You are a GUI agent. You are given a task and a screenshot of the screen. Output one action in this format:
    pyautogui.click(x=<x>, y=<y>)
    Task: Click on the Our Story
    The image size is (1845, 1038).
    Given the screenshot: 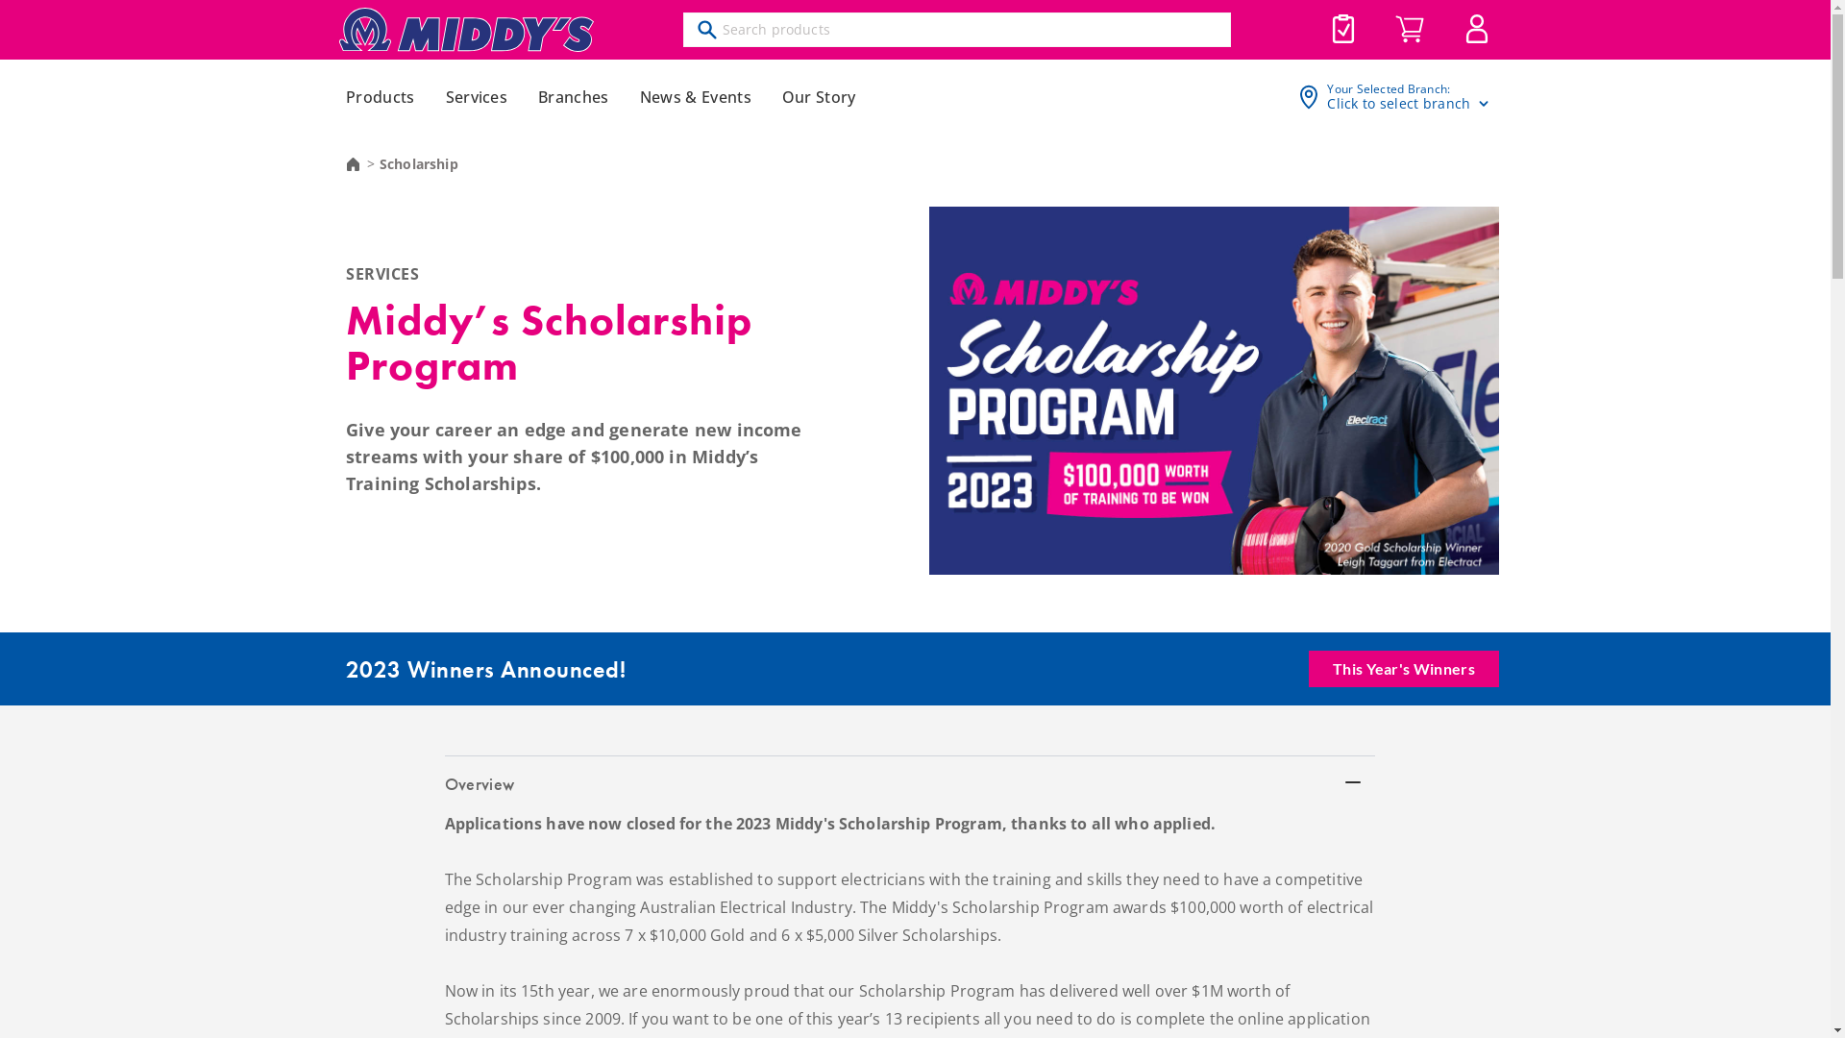 What is the action you would take?
    pyautogui.click(x=819, y=97)
    